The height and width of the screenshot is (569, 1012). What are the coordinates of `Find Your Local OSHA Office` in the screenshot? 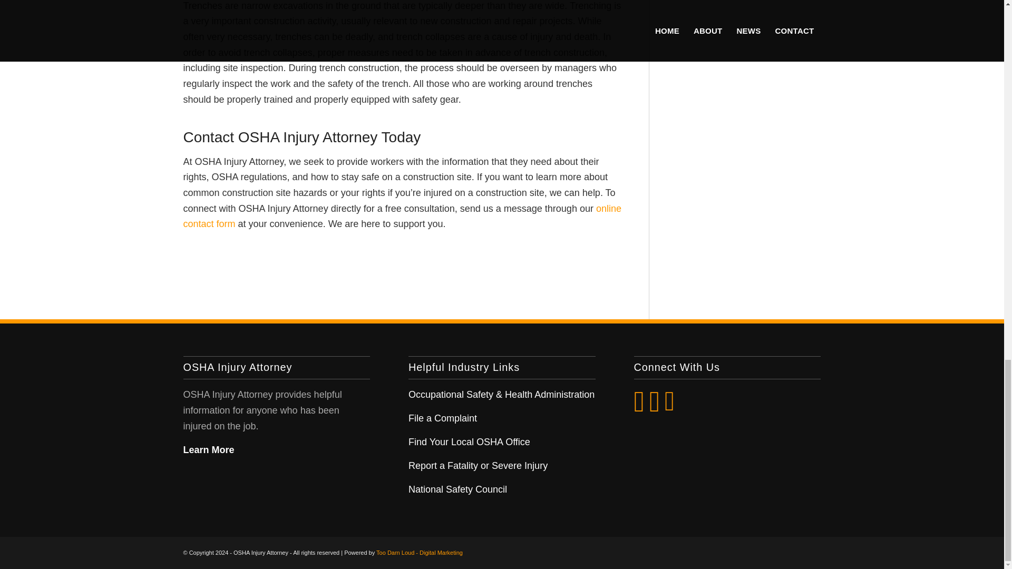 It's located at (469, 442).